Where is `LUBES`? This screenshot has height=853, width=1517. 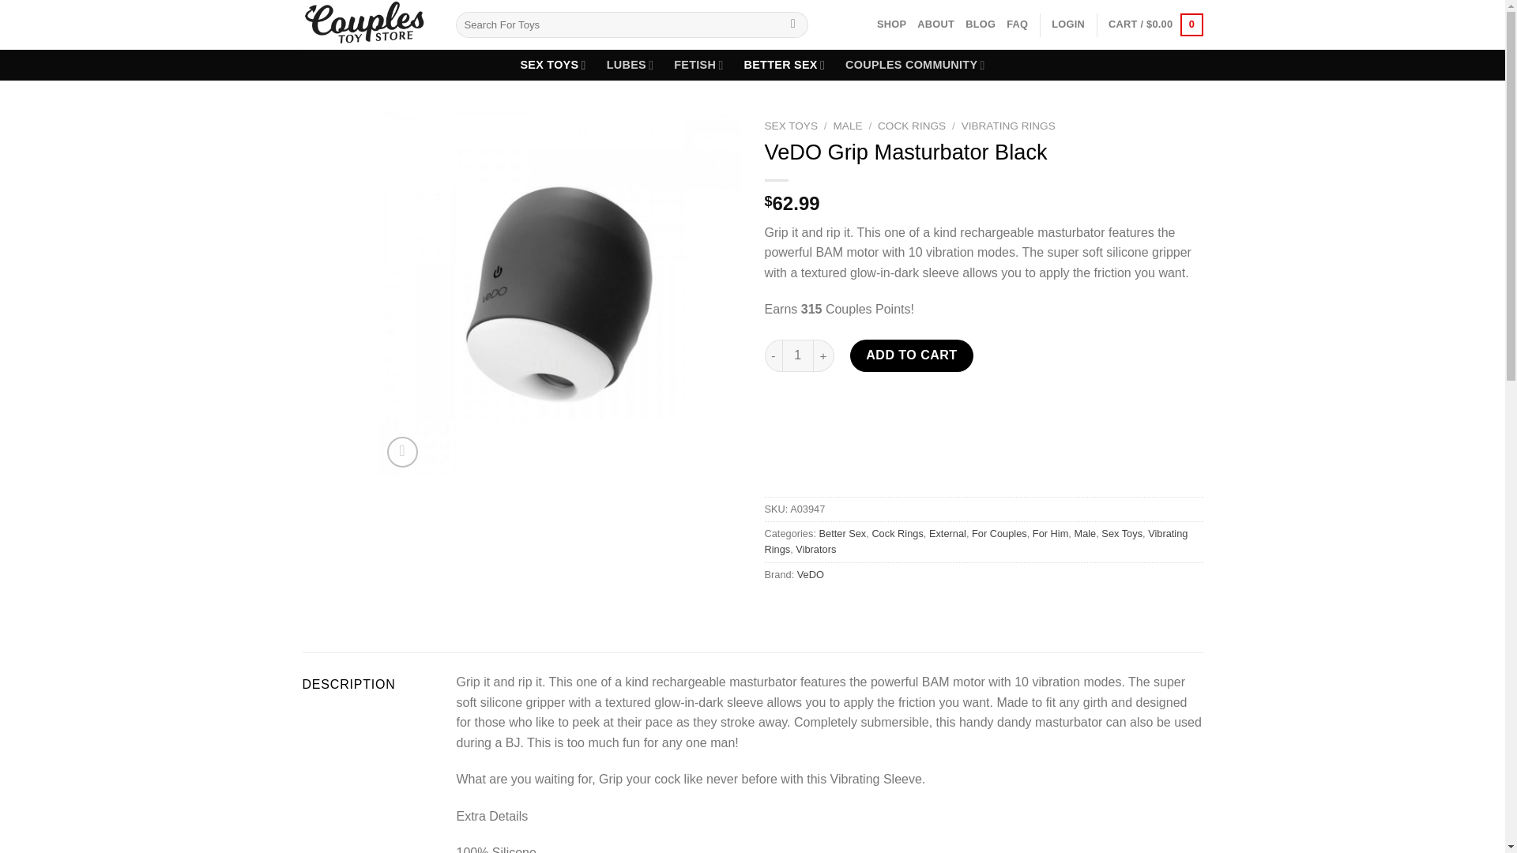 LUBES is located at coordinates (631, 65).